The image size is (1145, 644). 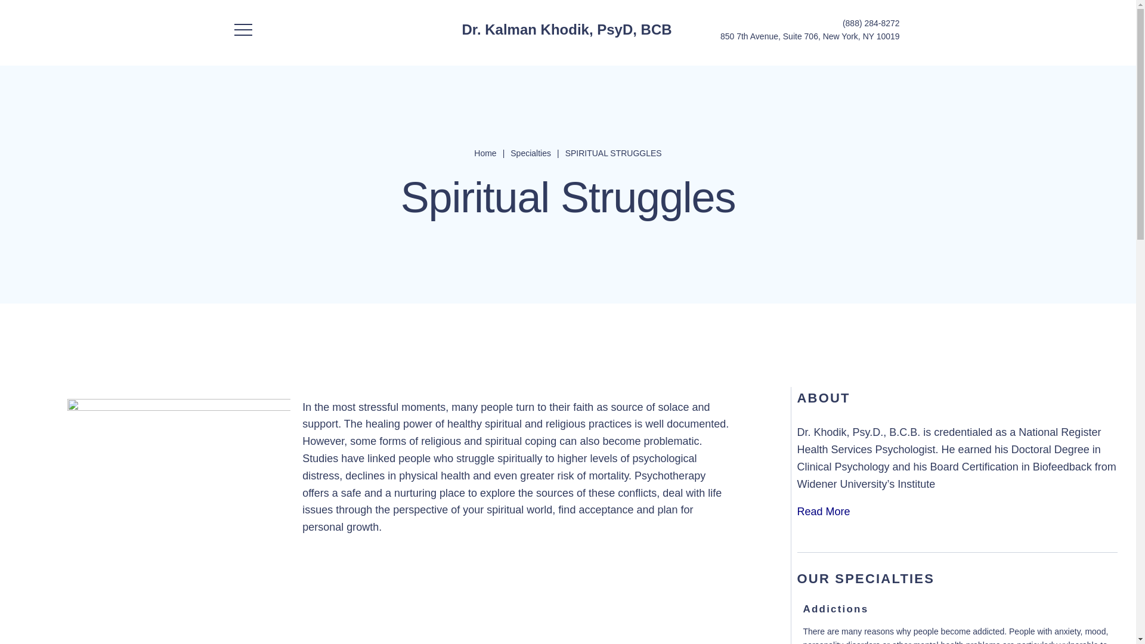 What do you see at coordinates (228, 175) in the screenshot?
I see `Home` at bounding box center [228, 175].